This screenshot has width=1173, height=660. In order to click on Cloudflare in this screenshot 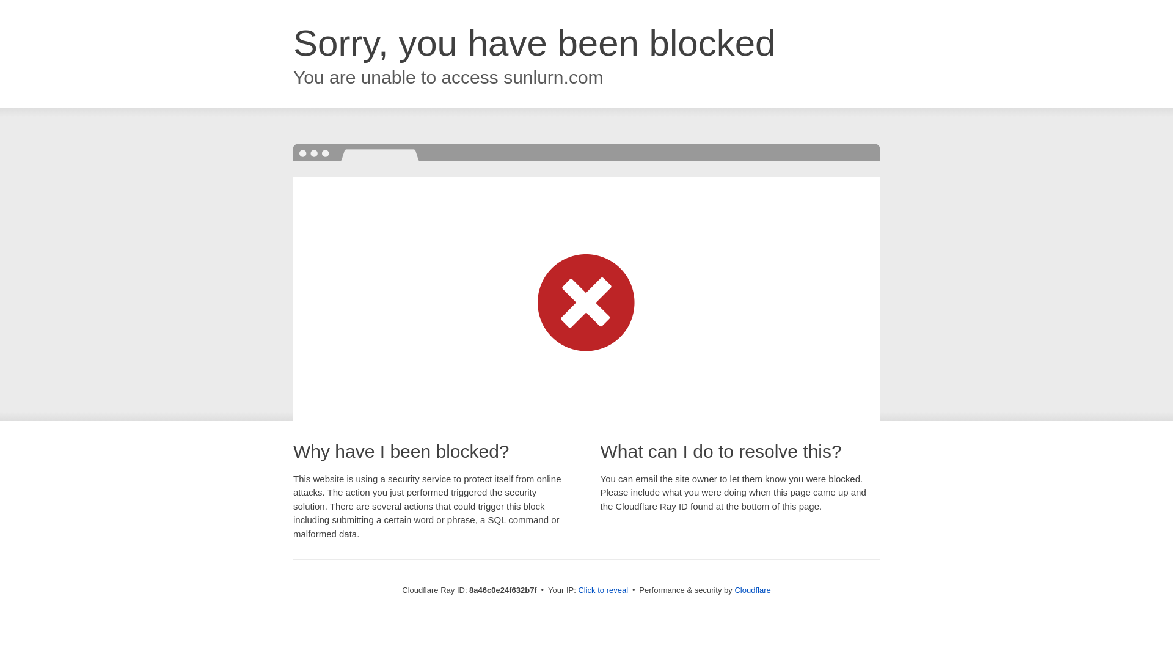, I will do `click(752, 590)`.